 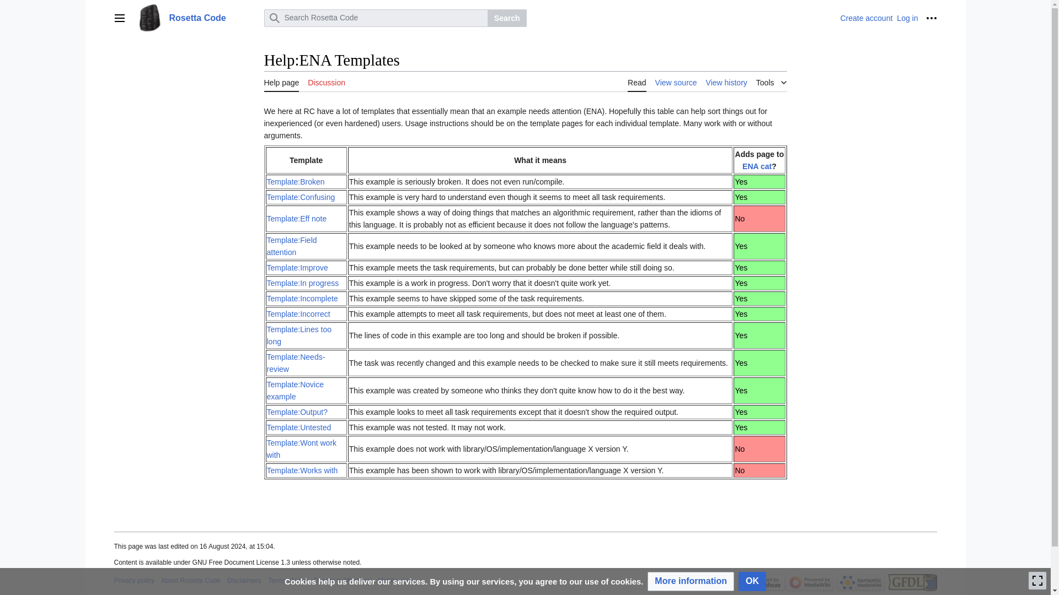 What do you see at coordinates (506, 18) in the screenshot?
I see `Search` at bounding box center [506, 18].